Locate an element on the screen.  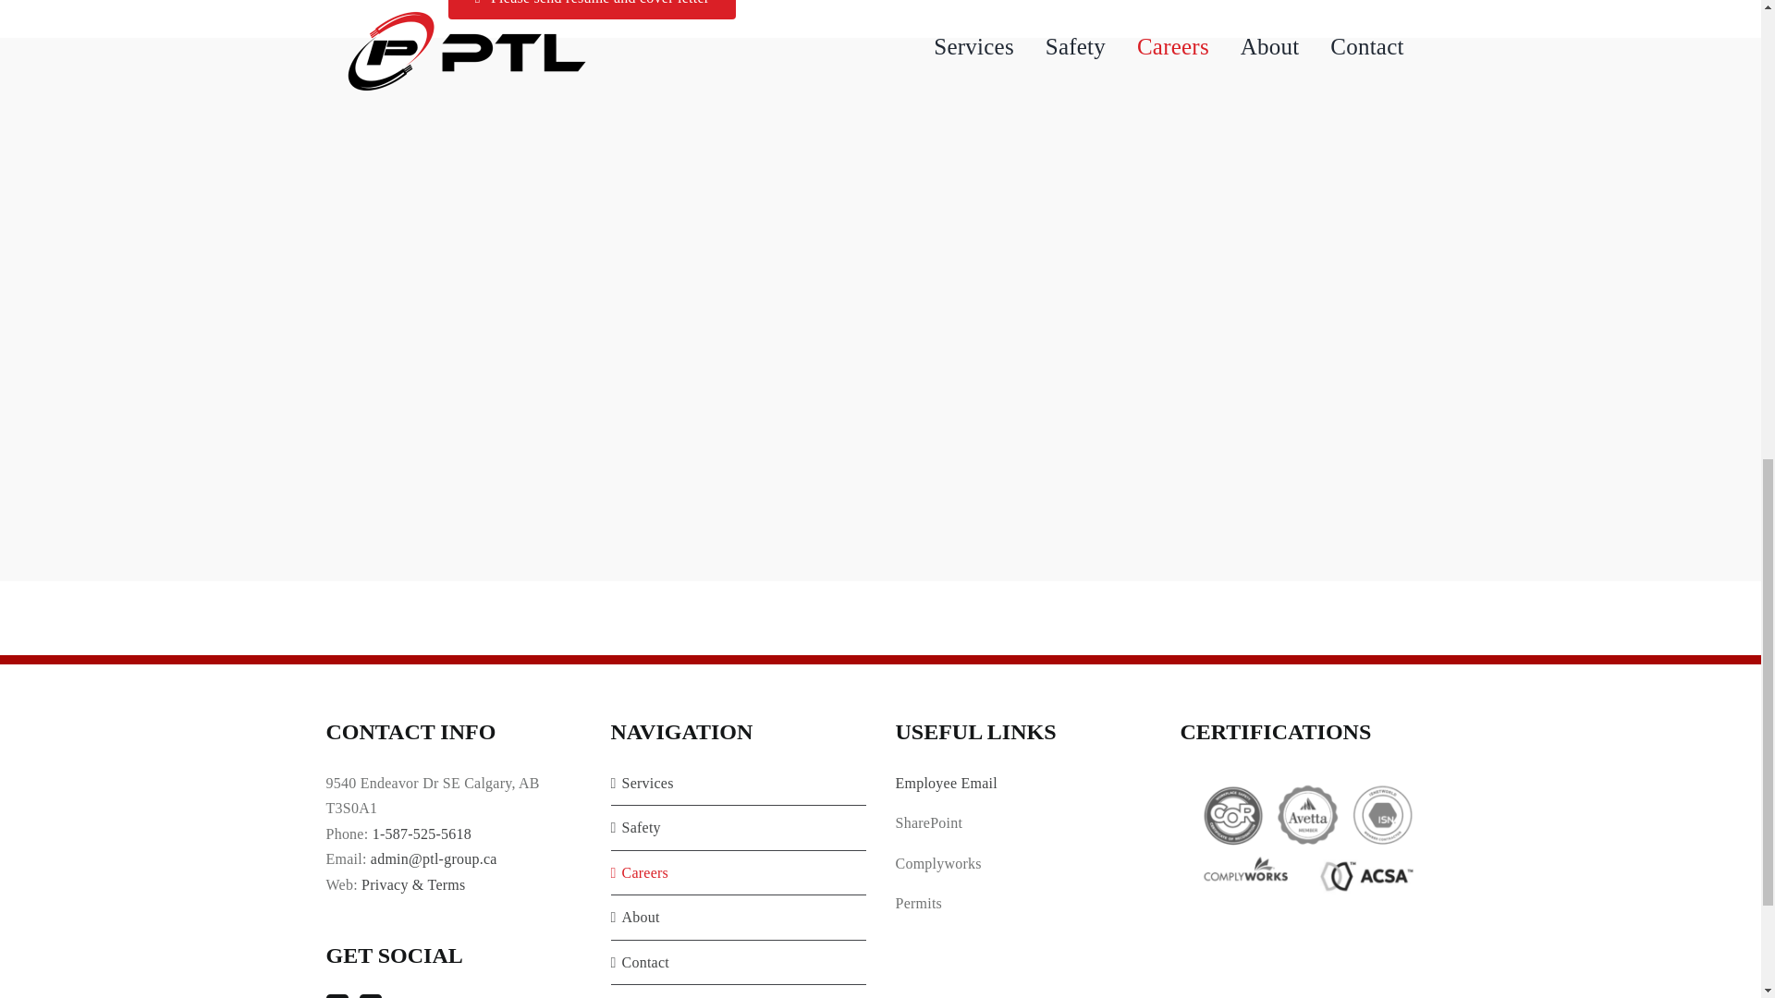
Please send resume and cover letter is located at coordinates (592, 9).